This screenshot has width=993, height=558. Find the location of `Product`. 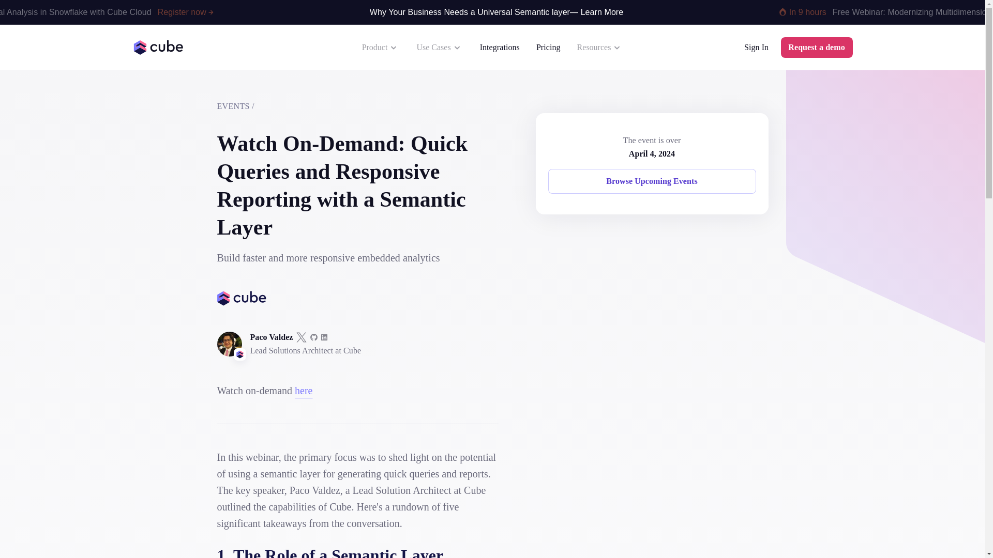

Product is located at coordinates (381, 48).